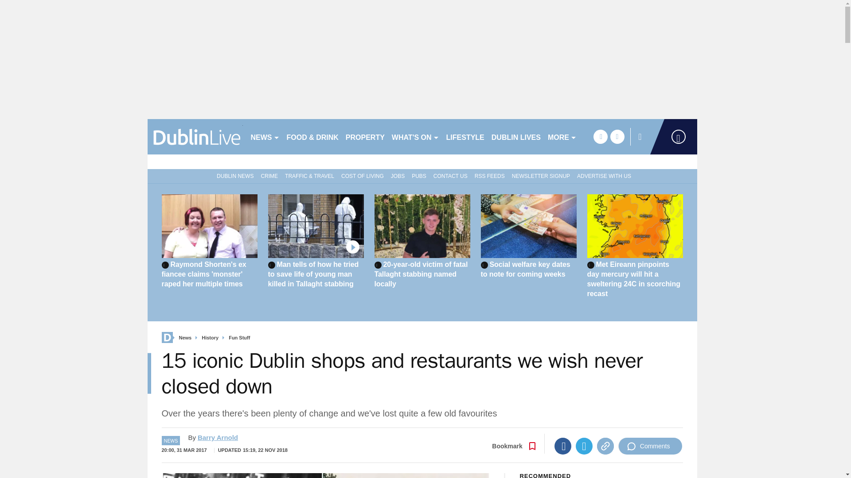  Describe the element at coordinates (265, 136) in the screenshot. I see `NEWS` at that location.